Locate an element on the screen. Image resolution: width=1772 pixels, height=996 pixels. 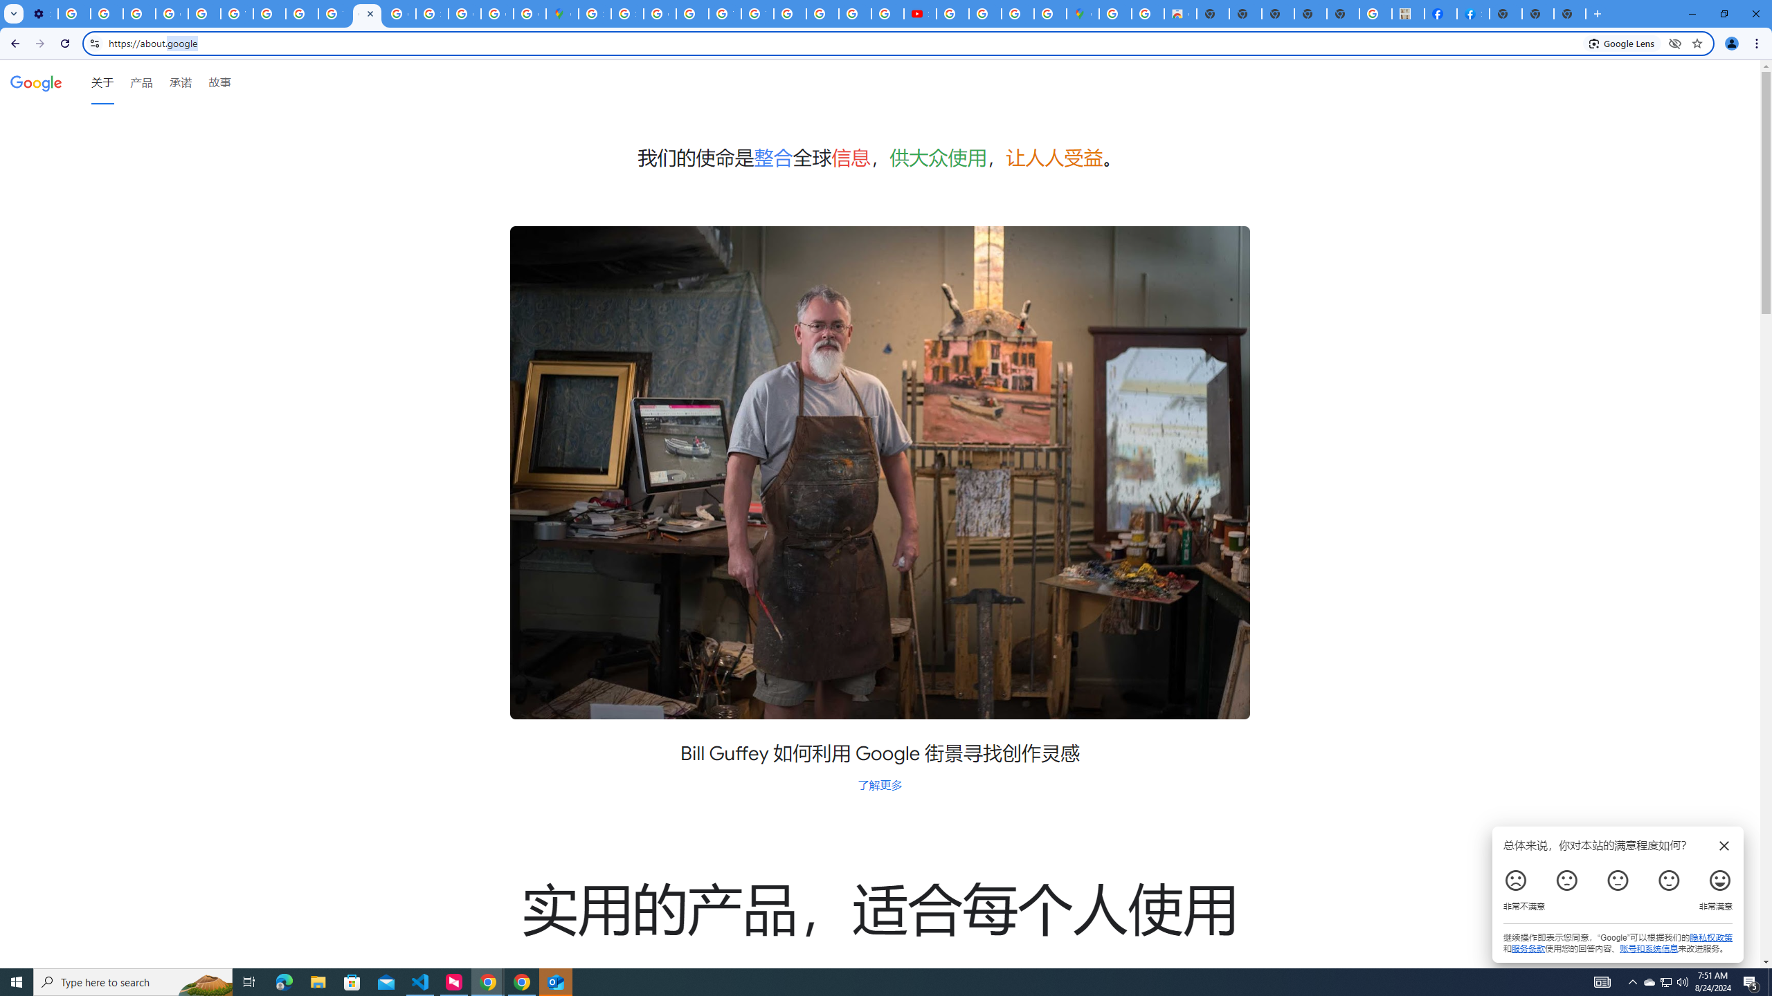
Google Maps is located at coordinates (1083, 14).